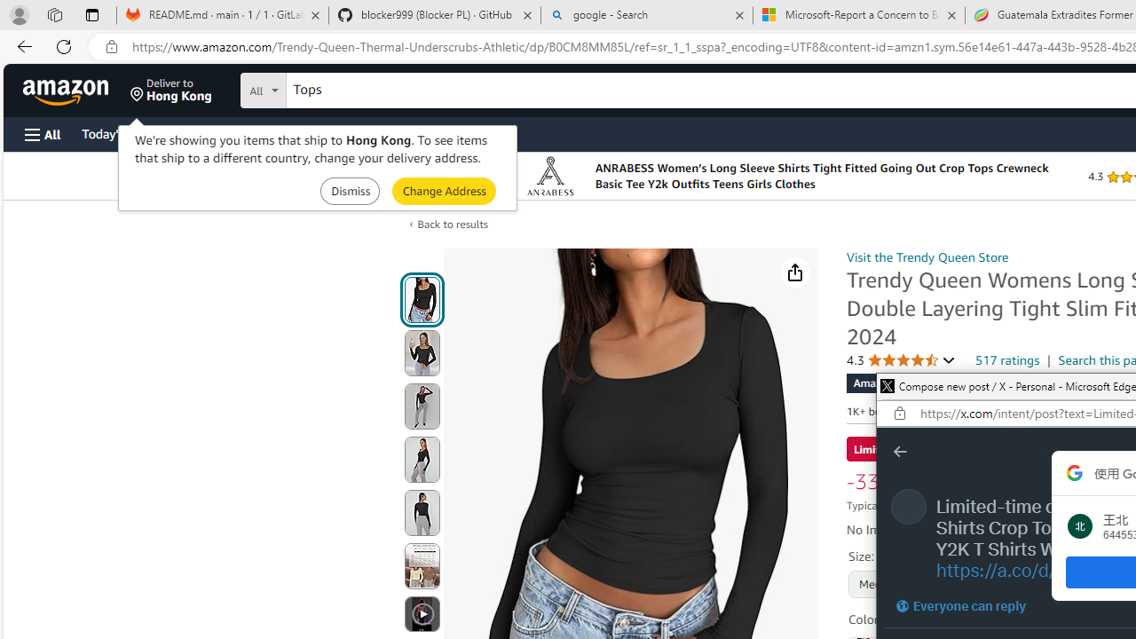 The image size is (1136, 639). What do you see at coordinates (453, 224) in the screenshot?
I see `Back to results` at bounding box center [453, 224].